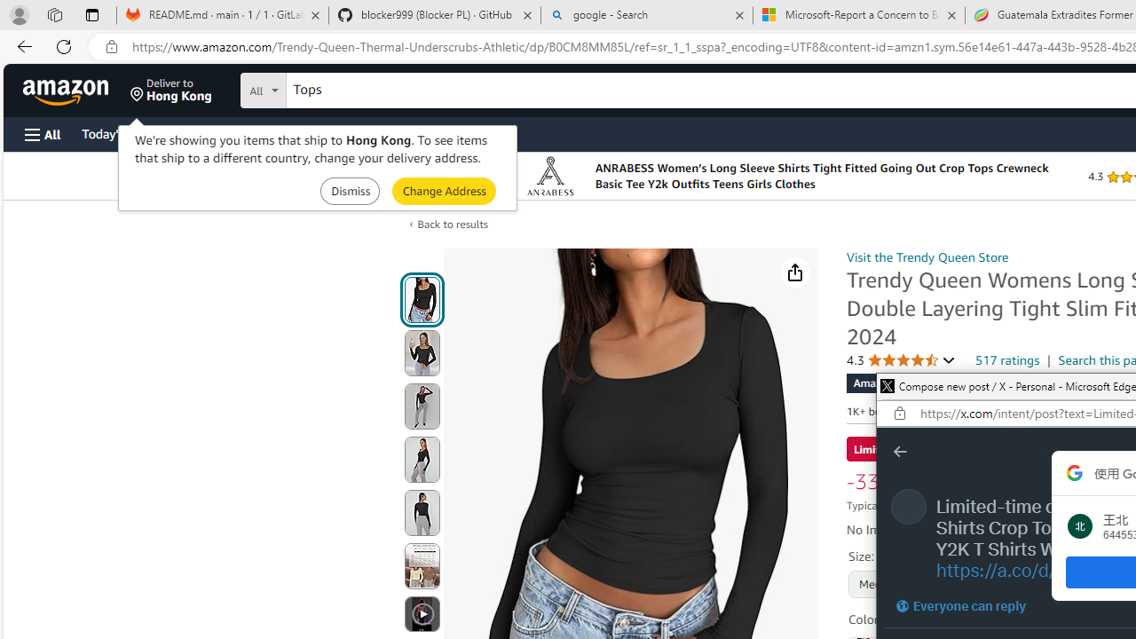 The image size is (1136, 639). What do you see at coordinates (453, 224) in the screenshot?
I see `Back to results` at bounding box center [453, 224].